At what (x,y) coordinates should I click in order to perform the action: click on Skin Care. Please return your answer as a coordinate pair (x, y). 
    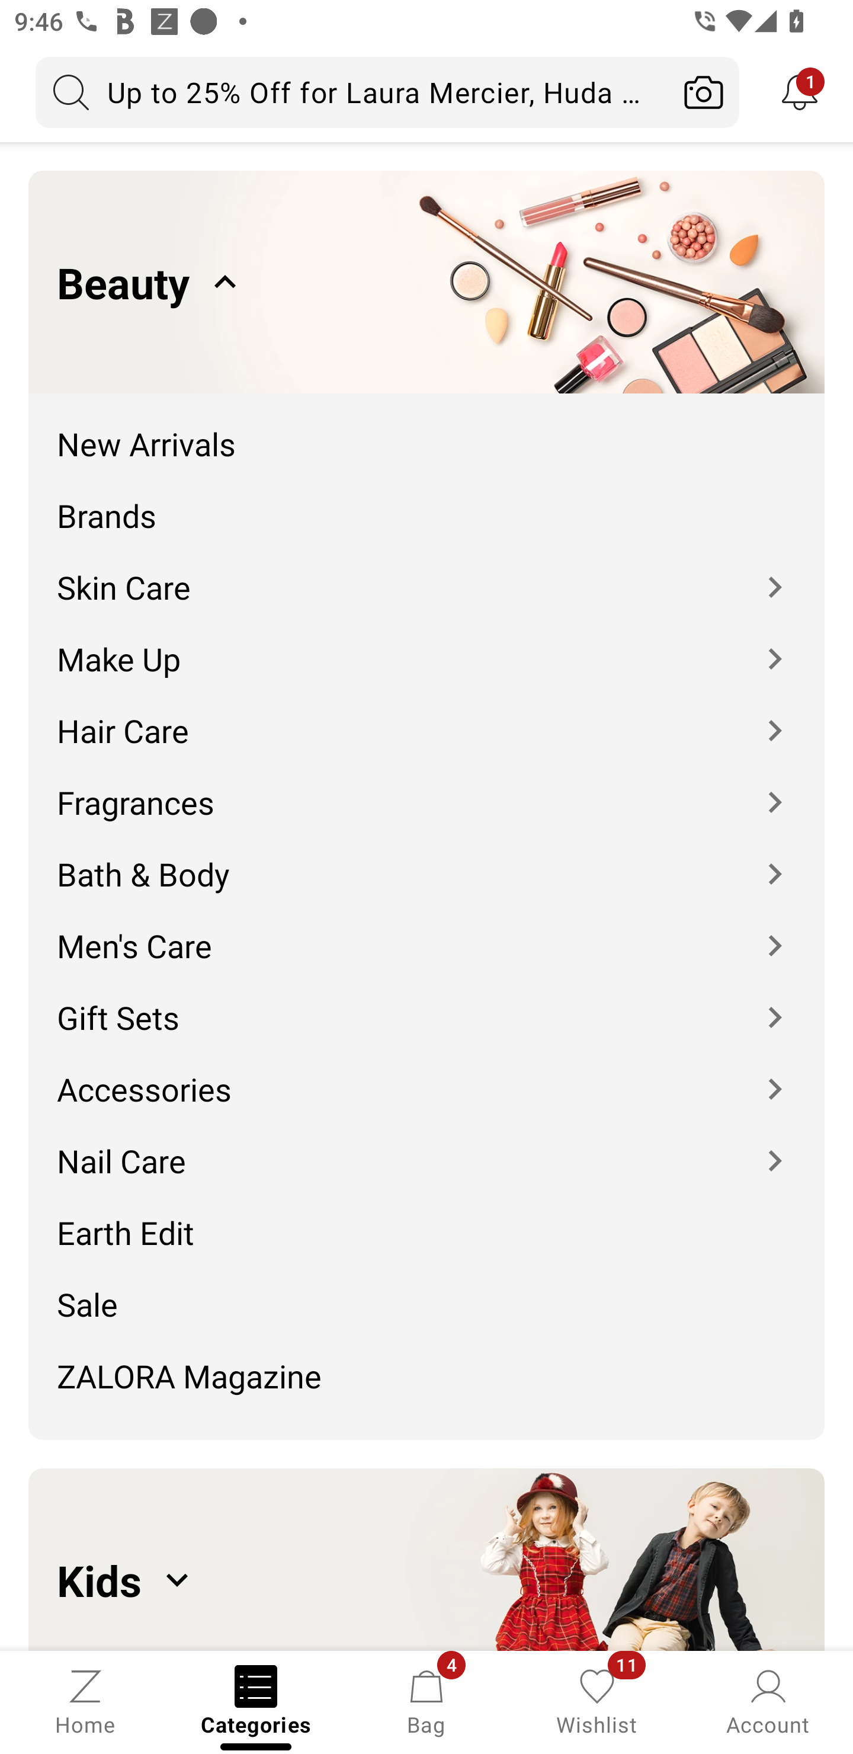
    Looking at the image, I should click on (426, 572).